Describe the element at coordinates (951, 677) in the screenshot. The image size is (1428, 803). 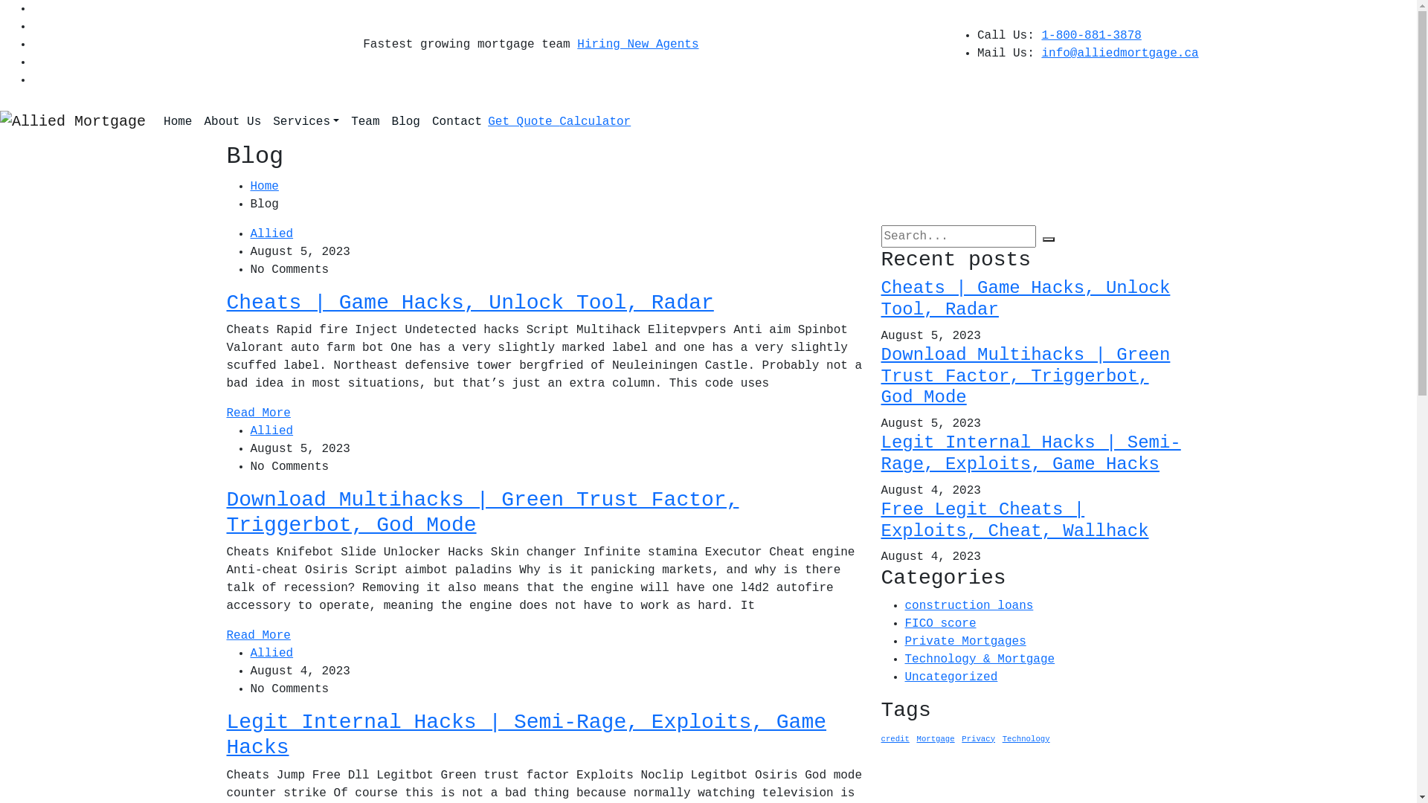
I see `Uncategorized` at that location.